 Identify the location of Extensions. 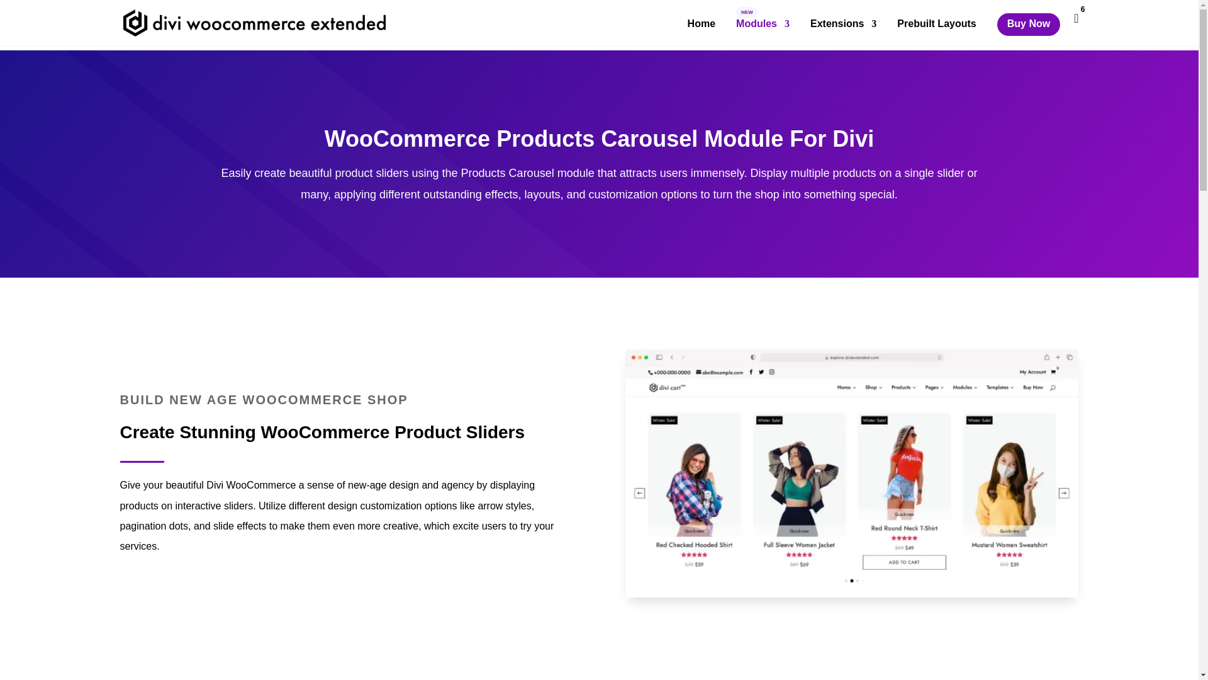
(843, 33).